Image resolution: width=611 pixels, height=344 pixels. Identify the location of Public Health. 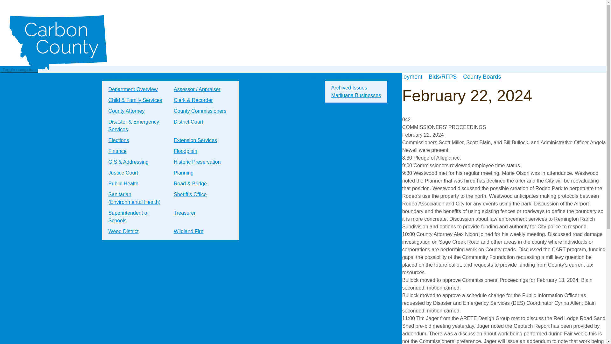
(123, 184).